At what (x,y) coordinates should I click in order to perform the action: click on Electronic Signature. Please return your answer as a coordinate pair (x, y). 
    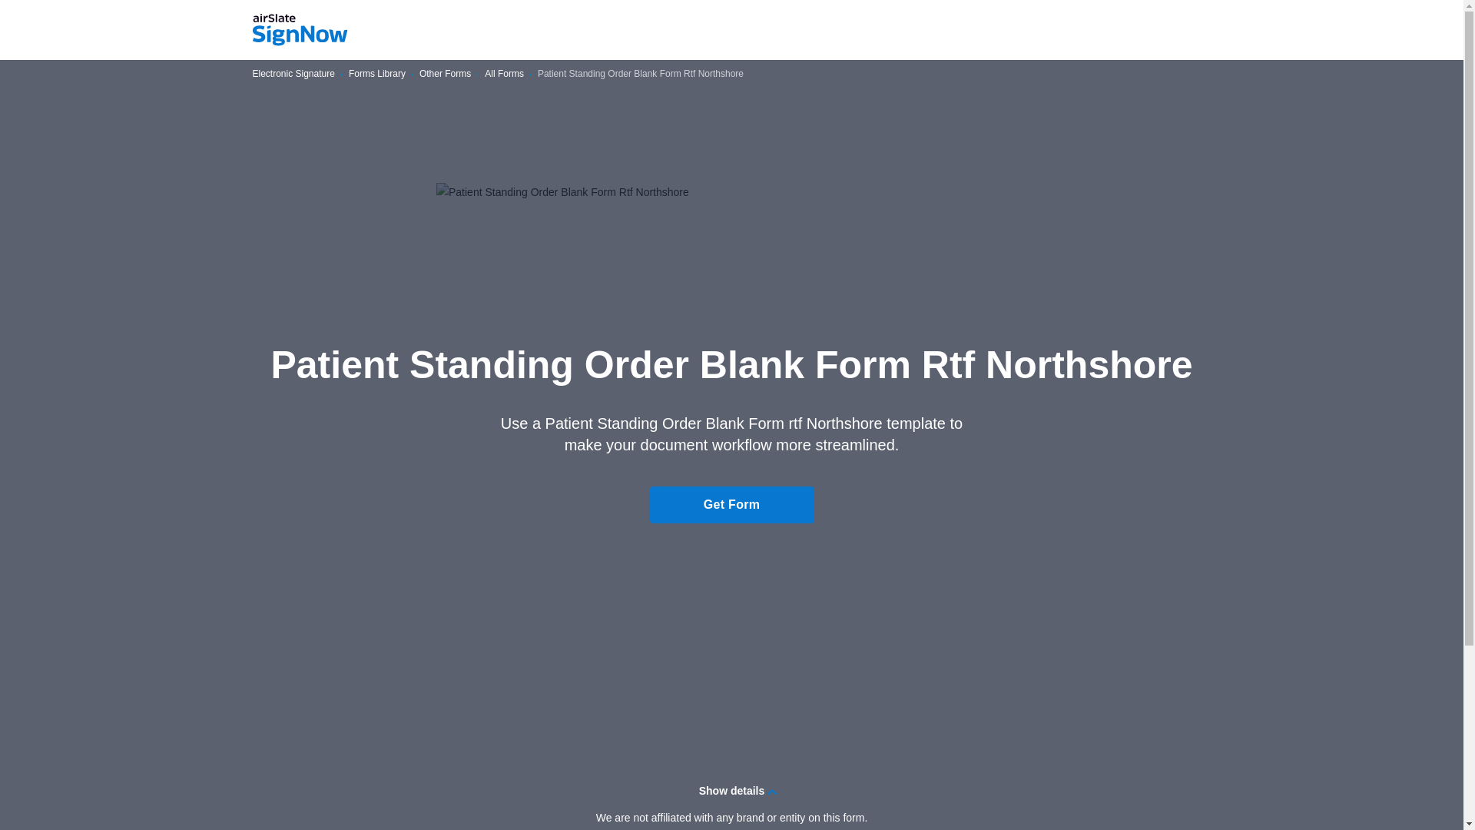
    Looking at the image, I should click on (293, 74).